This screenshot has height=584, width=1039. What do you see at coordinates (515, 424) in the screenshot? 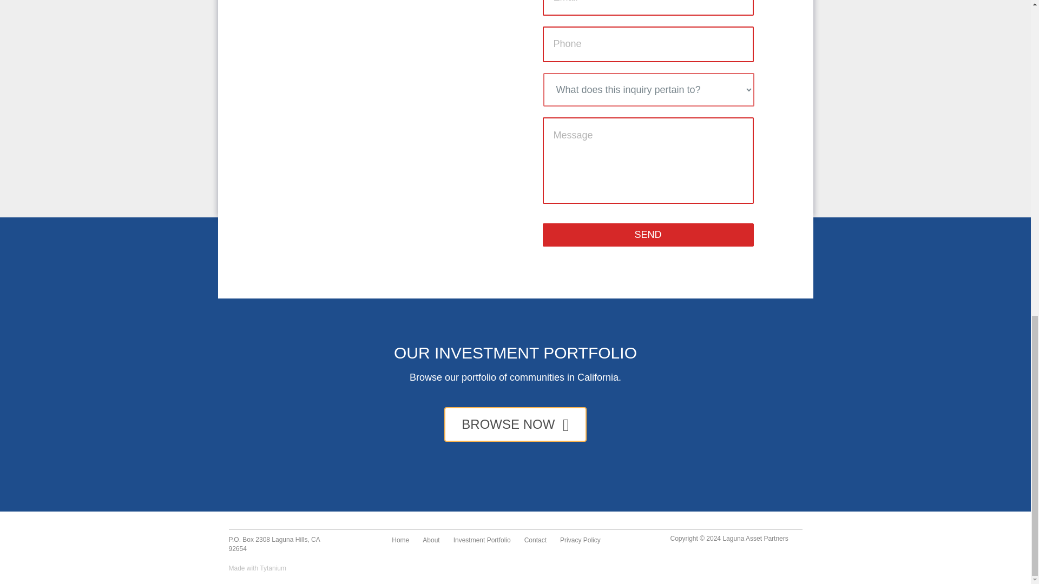
I see `BROWSE NOW` at bounding box center [515, 424].